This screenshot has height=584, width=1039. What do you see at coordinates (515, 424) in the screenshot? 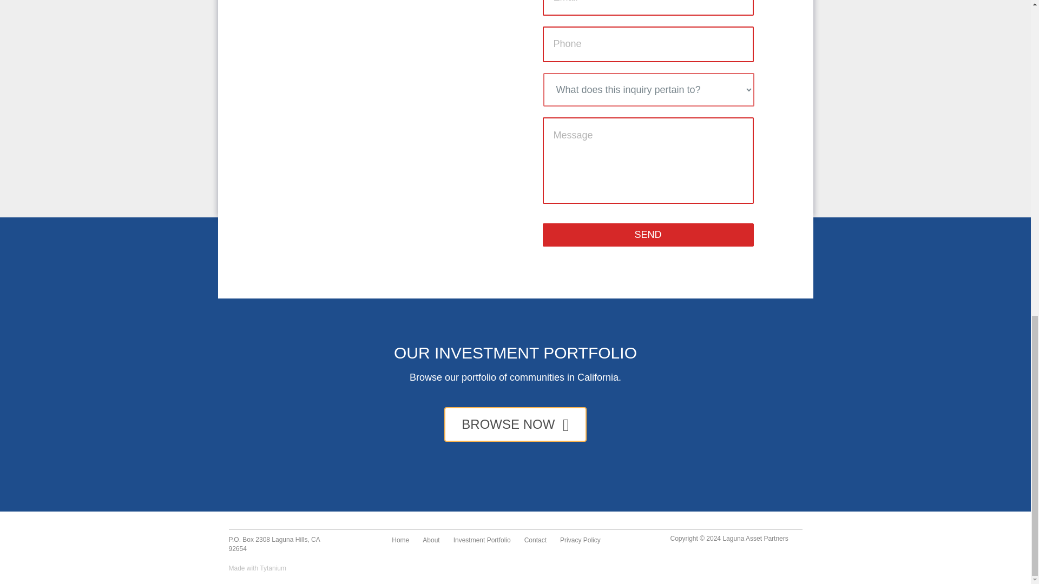
I see `BROWSE NOW` at bounding box center [515, 424].